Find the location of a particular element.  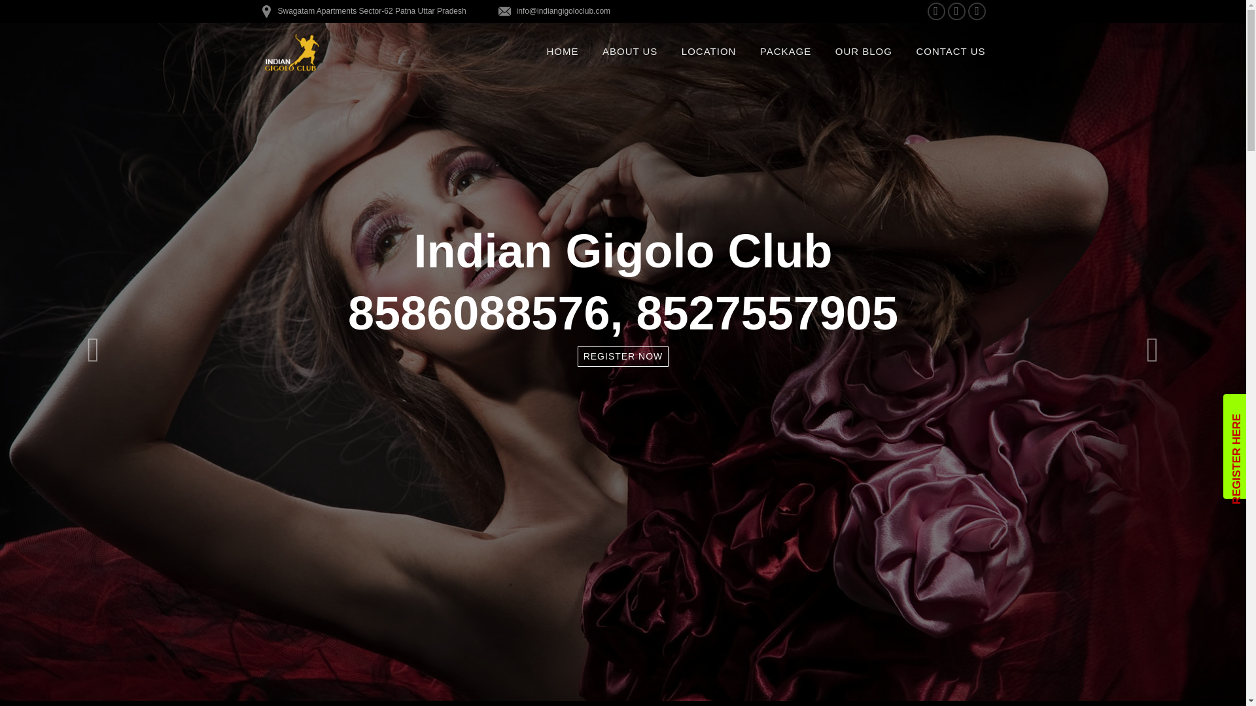

LOCATION is located at coordinates (709, 51).